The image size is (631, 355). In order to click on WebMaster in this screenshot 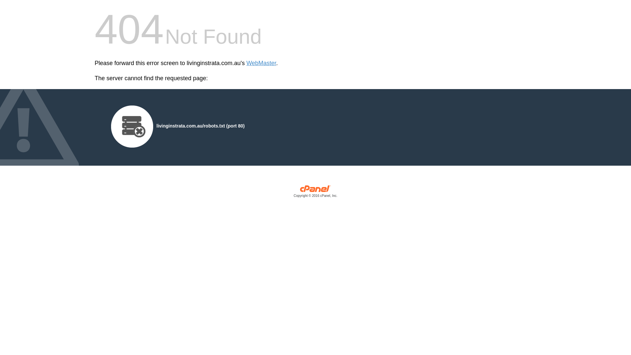, I will do `click(262, 63)`.